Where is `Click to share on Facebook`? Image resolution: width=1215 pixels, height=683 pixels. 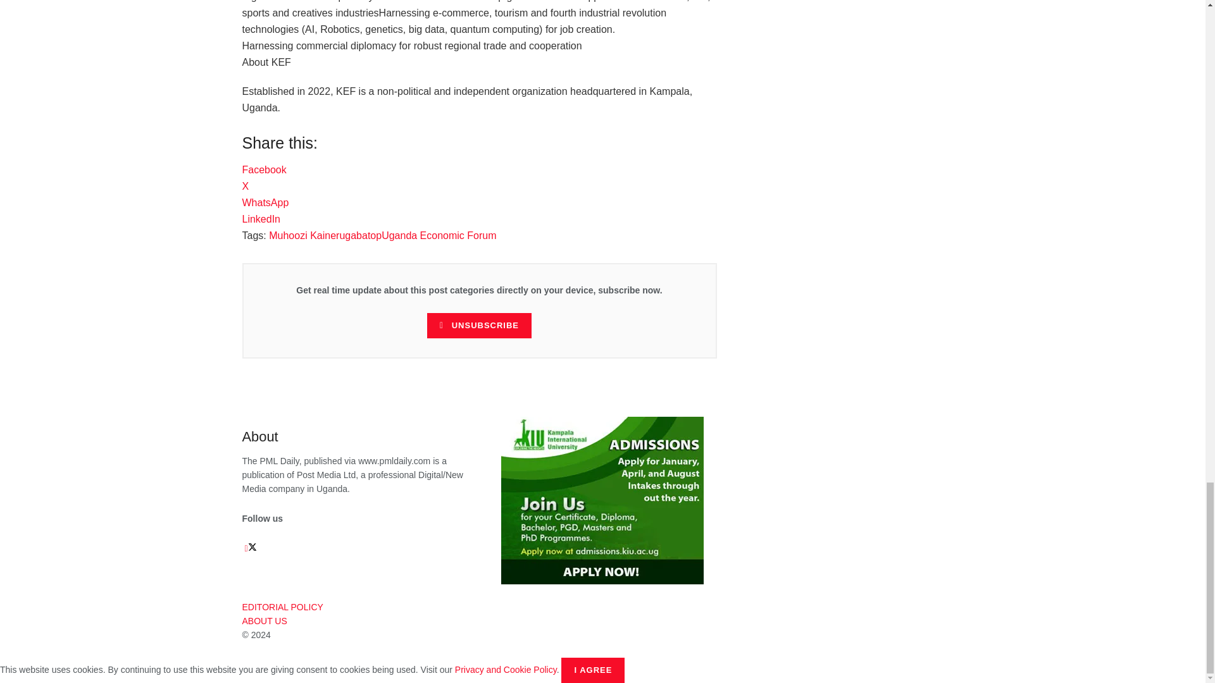
Click to share on Facebook is located at coordinates (263, 169).